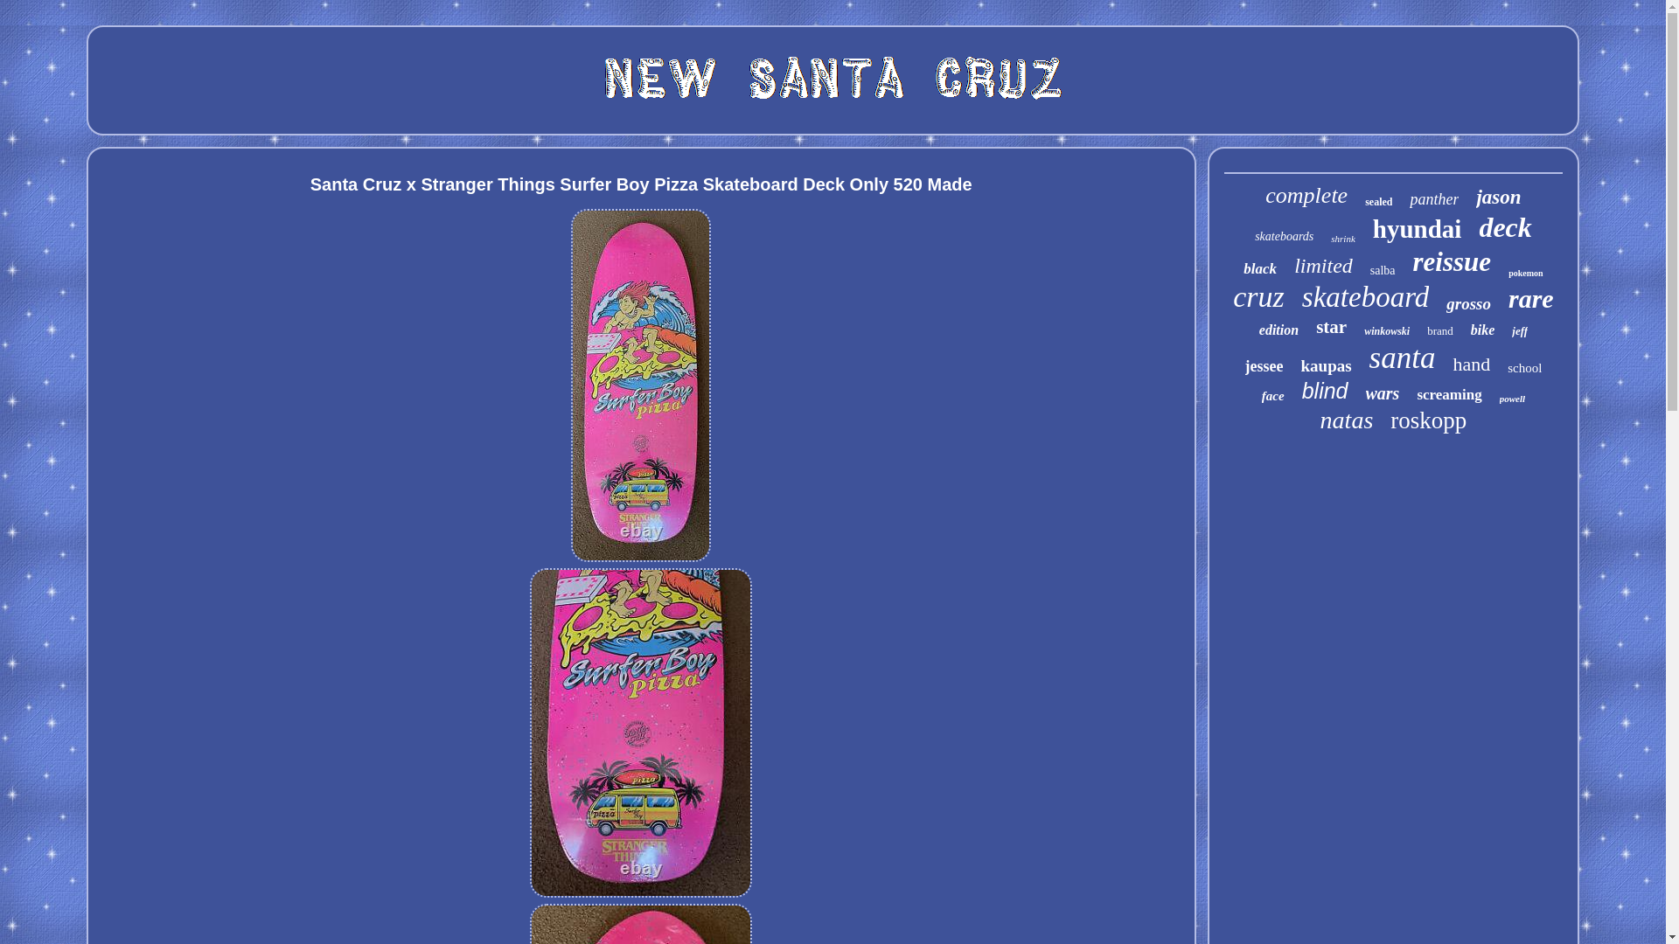 The width and height of the screenshot is (1679, 944). Describe the element at coordinates (1440, 330) in the screenshot. I see `brand` at that location.